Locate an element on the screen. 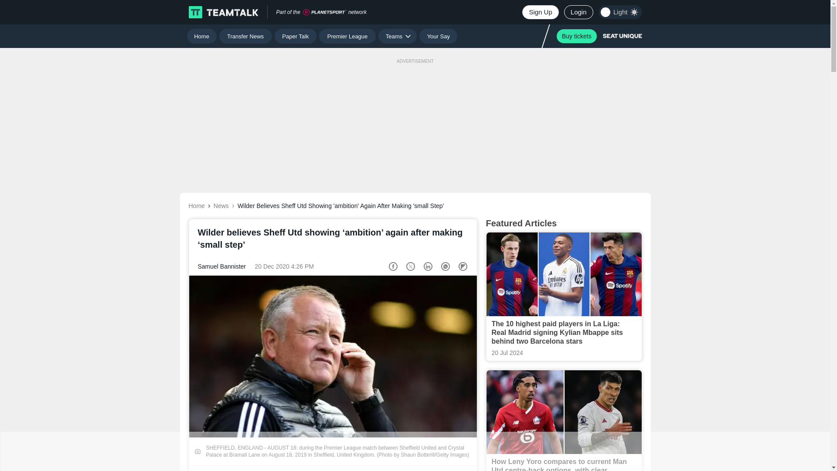  Your Say is located at coordinates (438, 36).